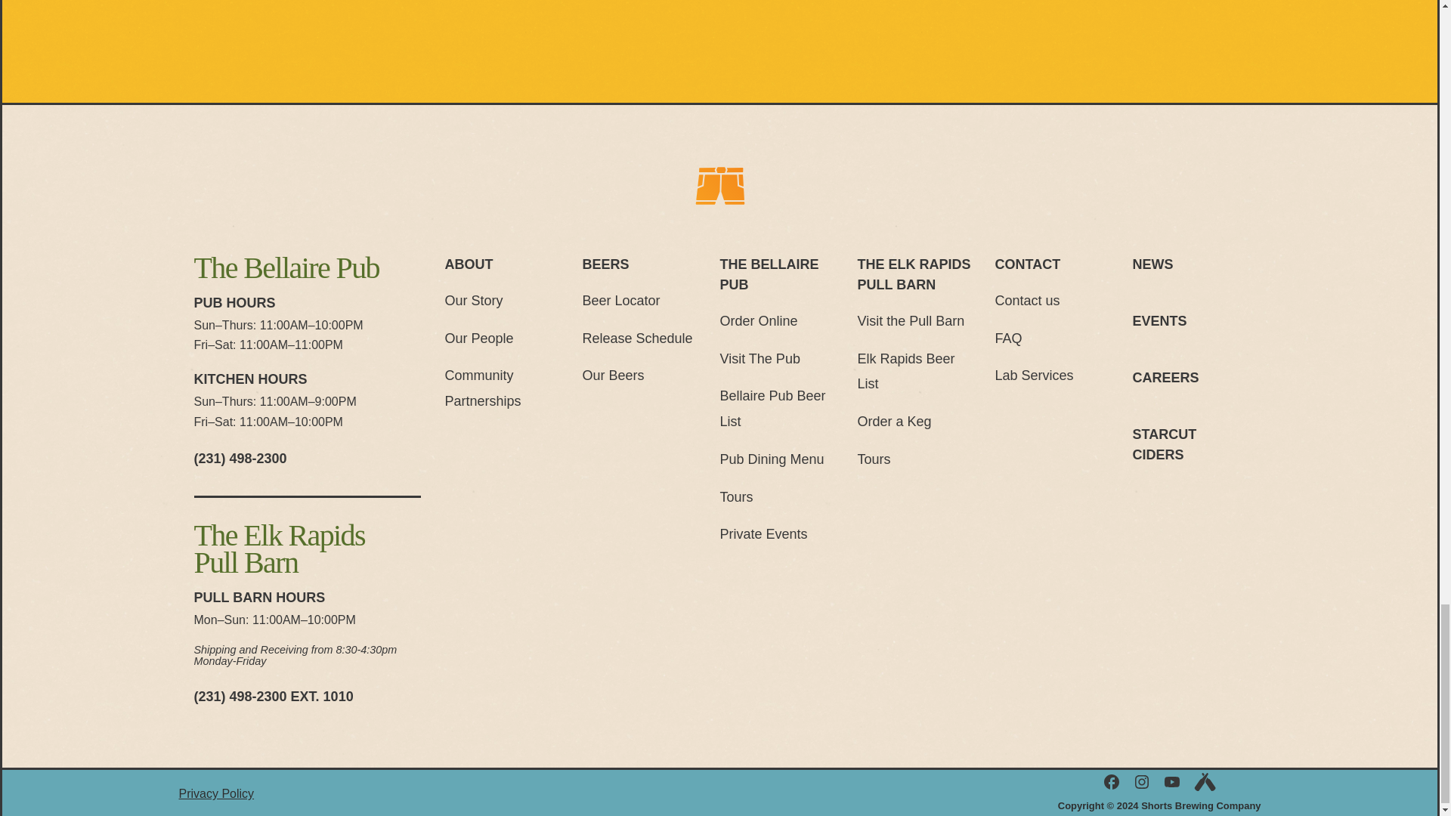  I want to click on Youtube, so click(1171, 781).